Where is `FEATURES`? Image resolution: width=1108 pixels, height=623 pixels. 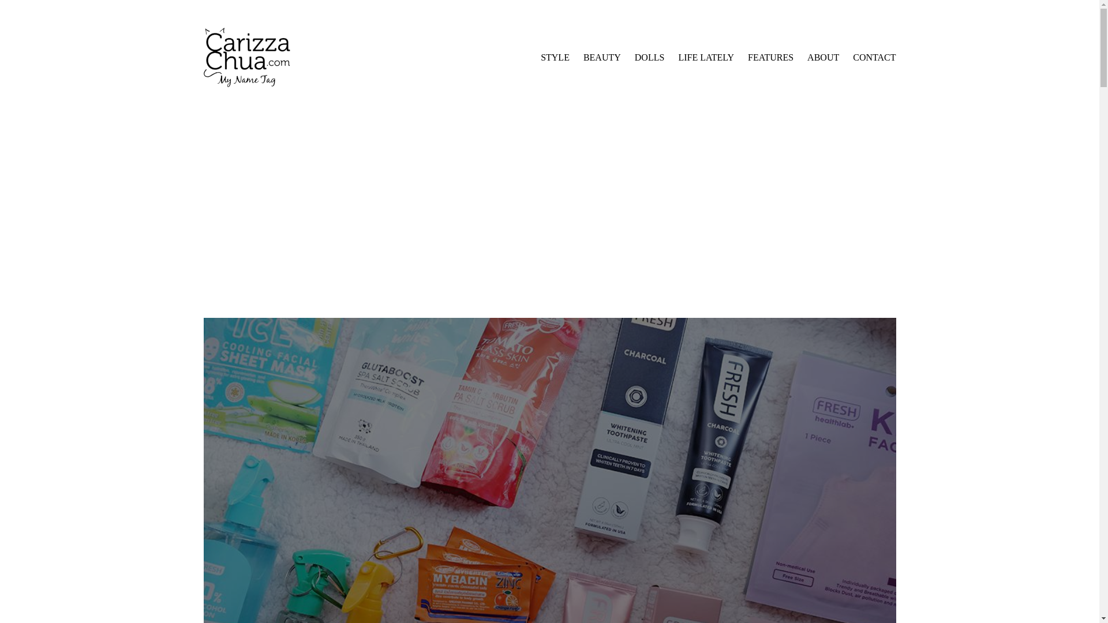 FEATURES is located at coordinates (770, 58).